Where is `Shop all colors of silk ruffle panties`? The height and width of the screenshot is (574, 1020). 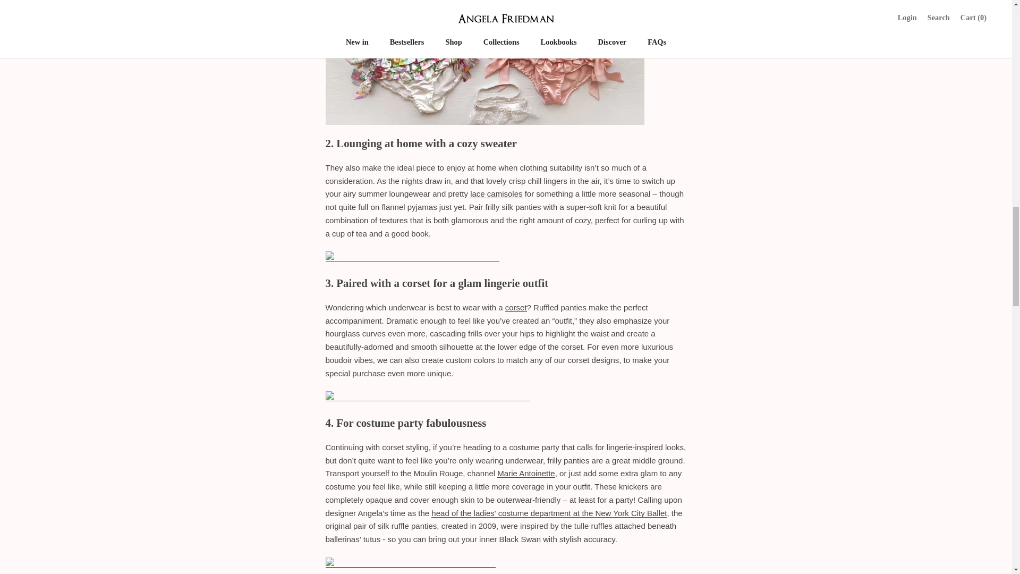 Shop all colors of silk ruffle panties is located at coordinates (484, 16).